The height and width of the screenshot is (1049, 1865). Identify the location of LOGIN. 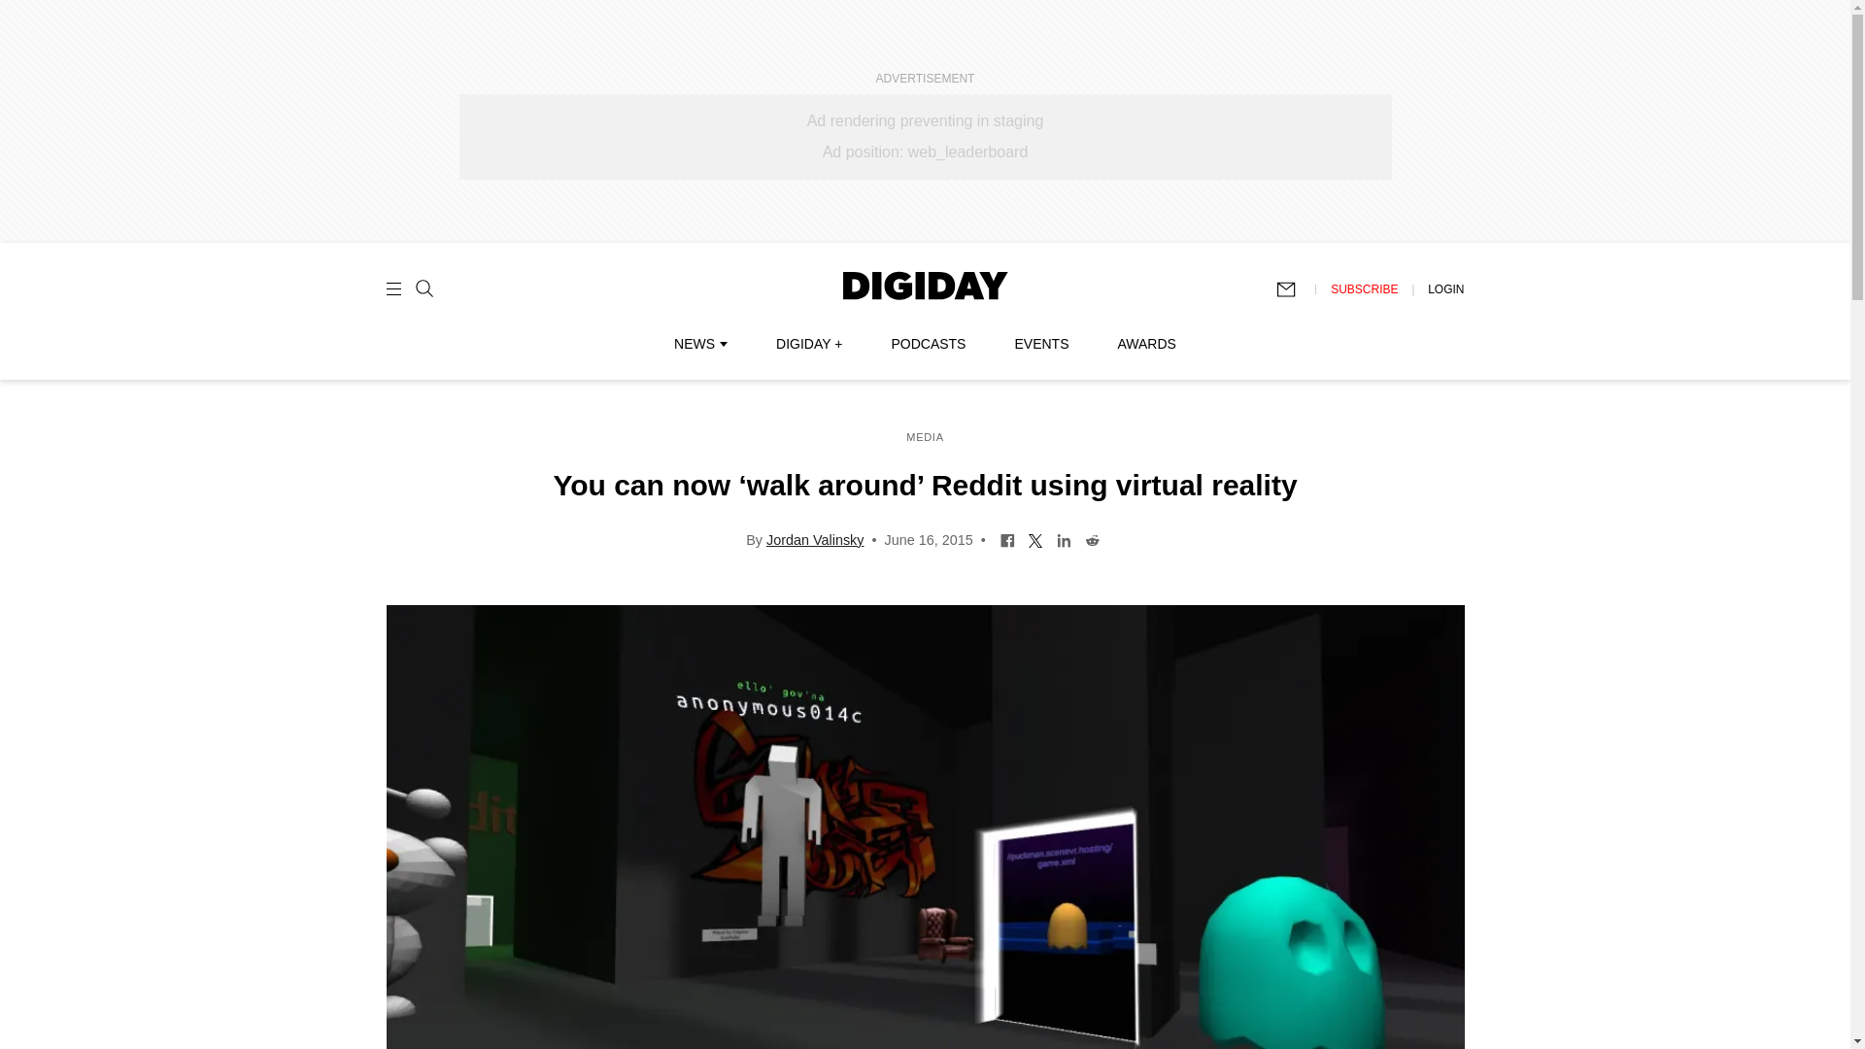
(1445, 288).